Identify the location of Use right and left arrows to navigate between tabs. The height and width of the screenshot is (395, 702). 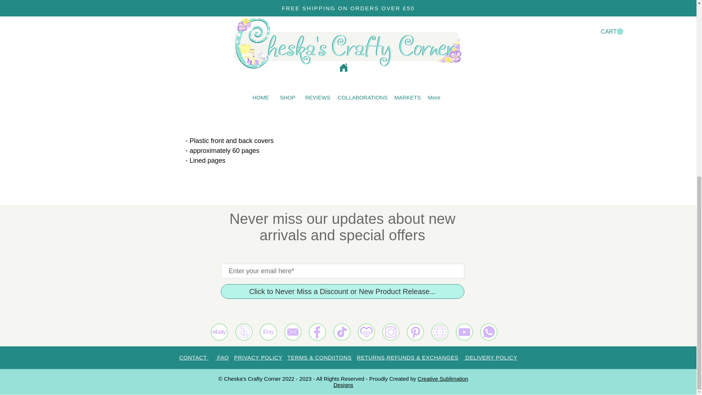
(544, 48).